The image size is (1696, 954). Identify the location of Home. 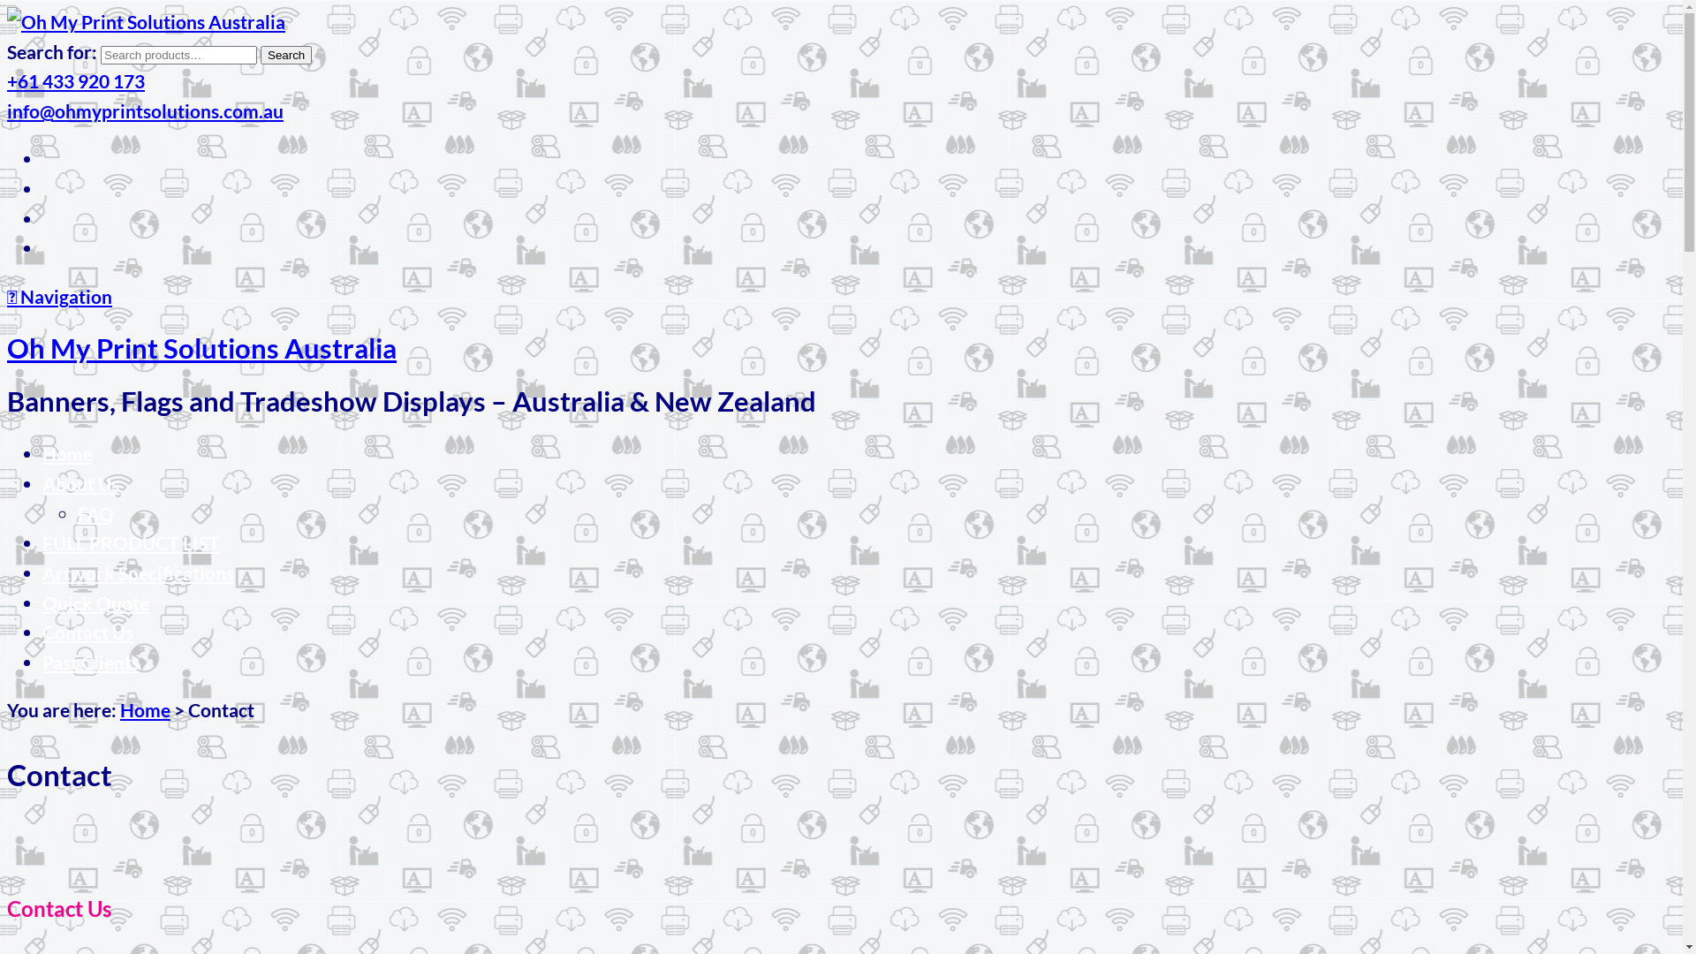
(145, 710).